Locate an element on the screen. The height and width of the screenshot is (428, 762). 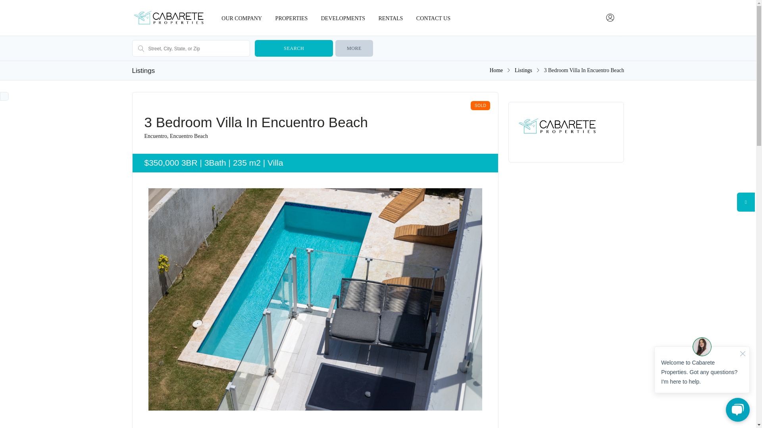
DEVELOPMENTS is located at coordinates (343, 17).